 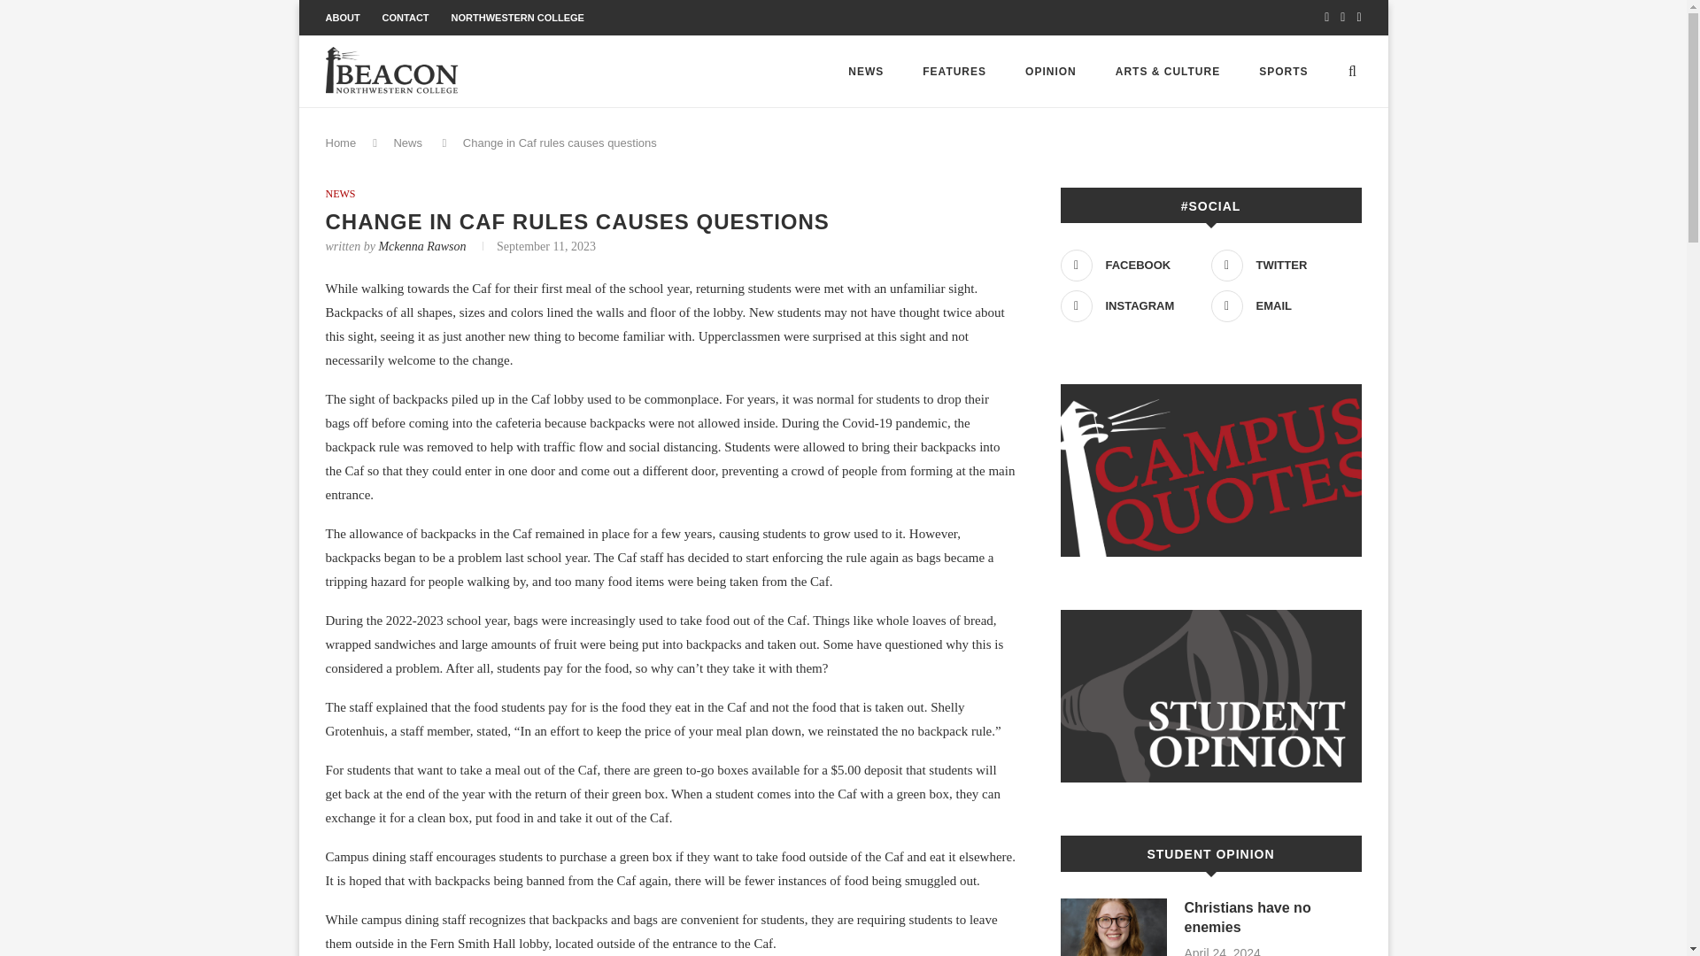 What do you see at coordinates (340, 193) in the screenshot?
I see `NEWS` at bounding box center [340, 193].